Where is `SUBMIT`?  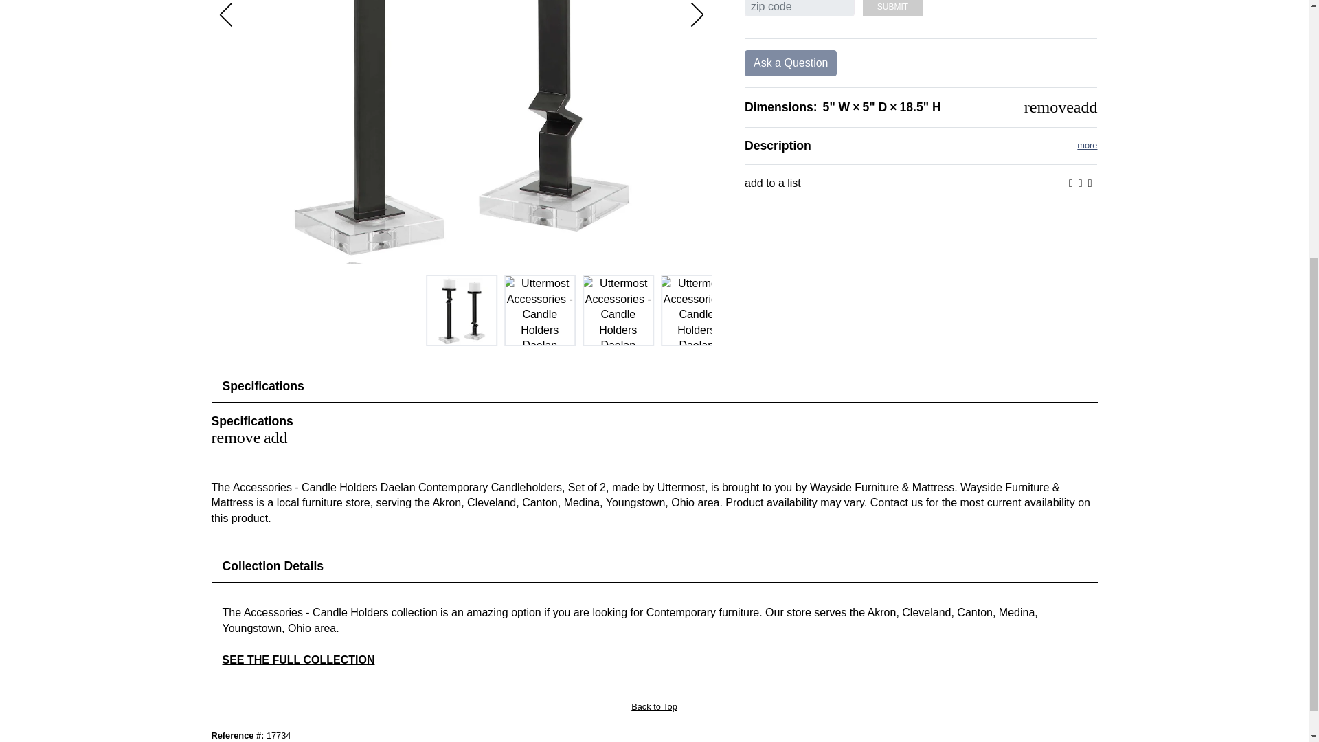
SUBMIT is located at coordinates (892, 8).